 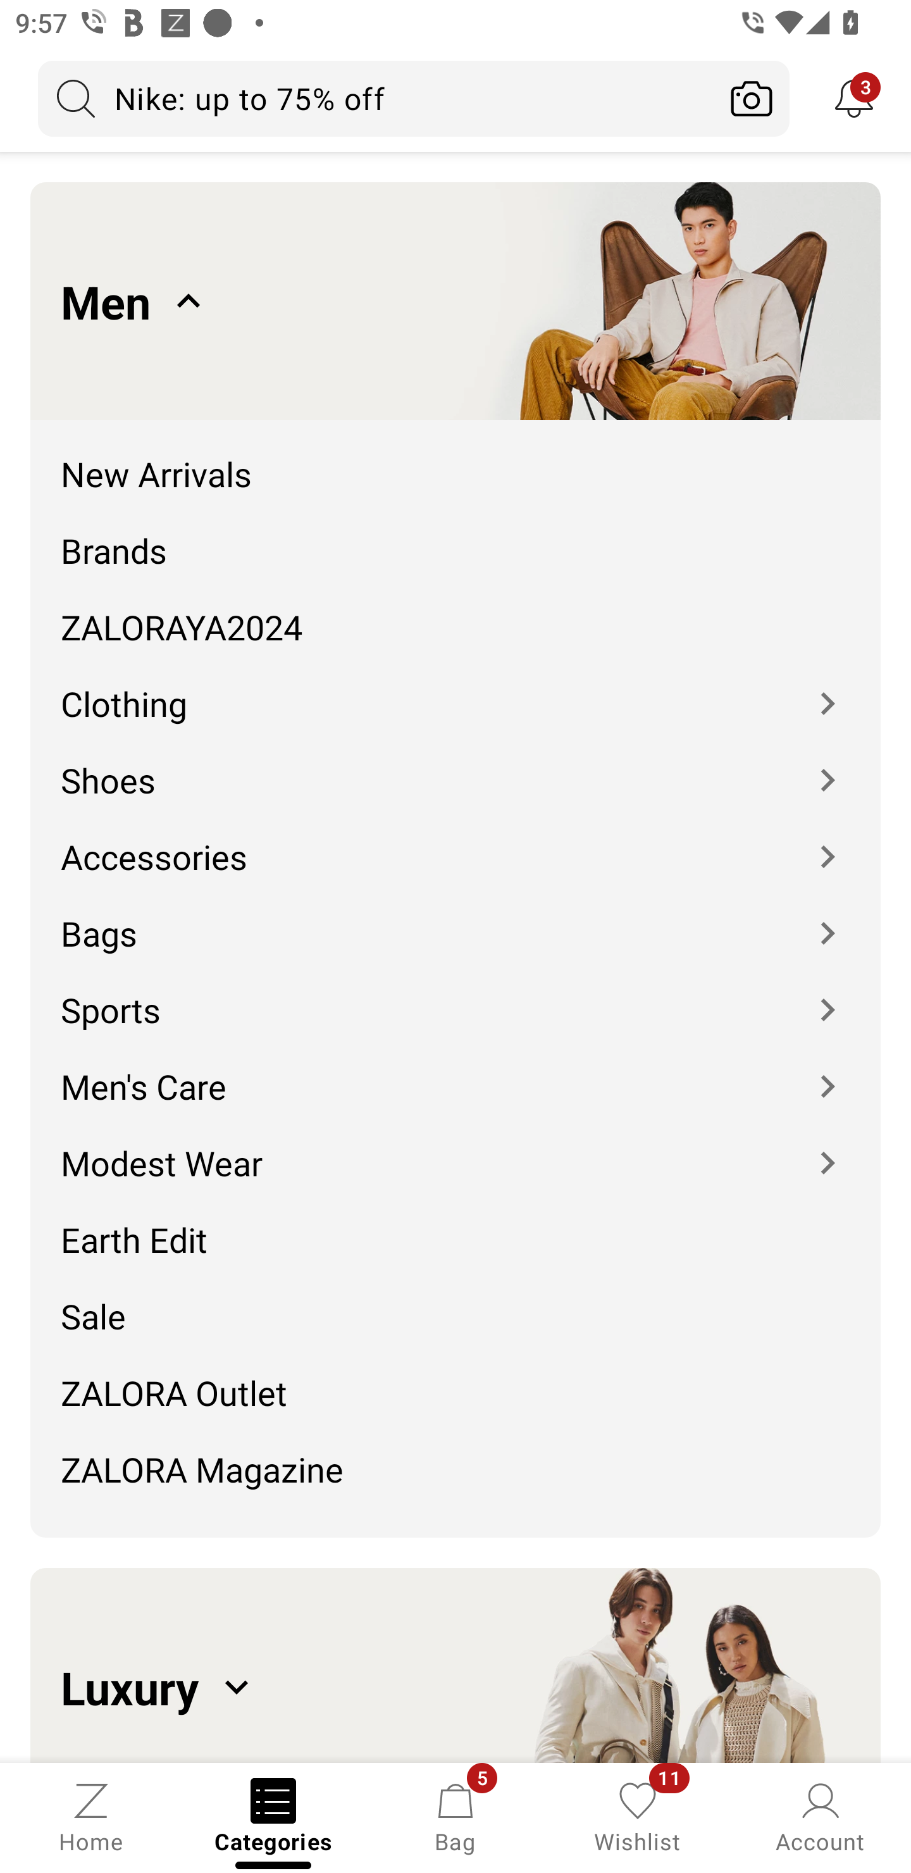 What do you see at coordinates (455, 1224) in the screenshot?
I see `Earth Edit` at bounding box center [455, 1224].